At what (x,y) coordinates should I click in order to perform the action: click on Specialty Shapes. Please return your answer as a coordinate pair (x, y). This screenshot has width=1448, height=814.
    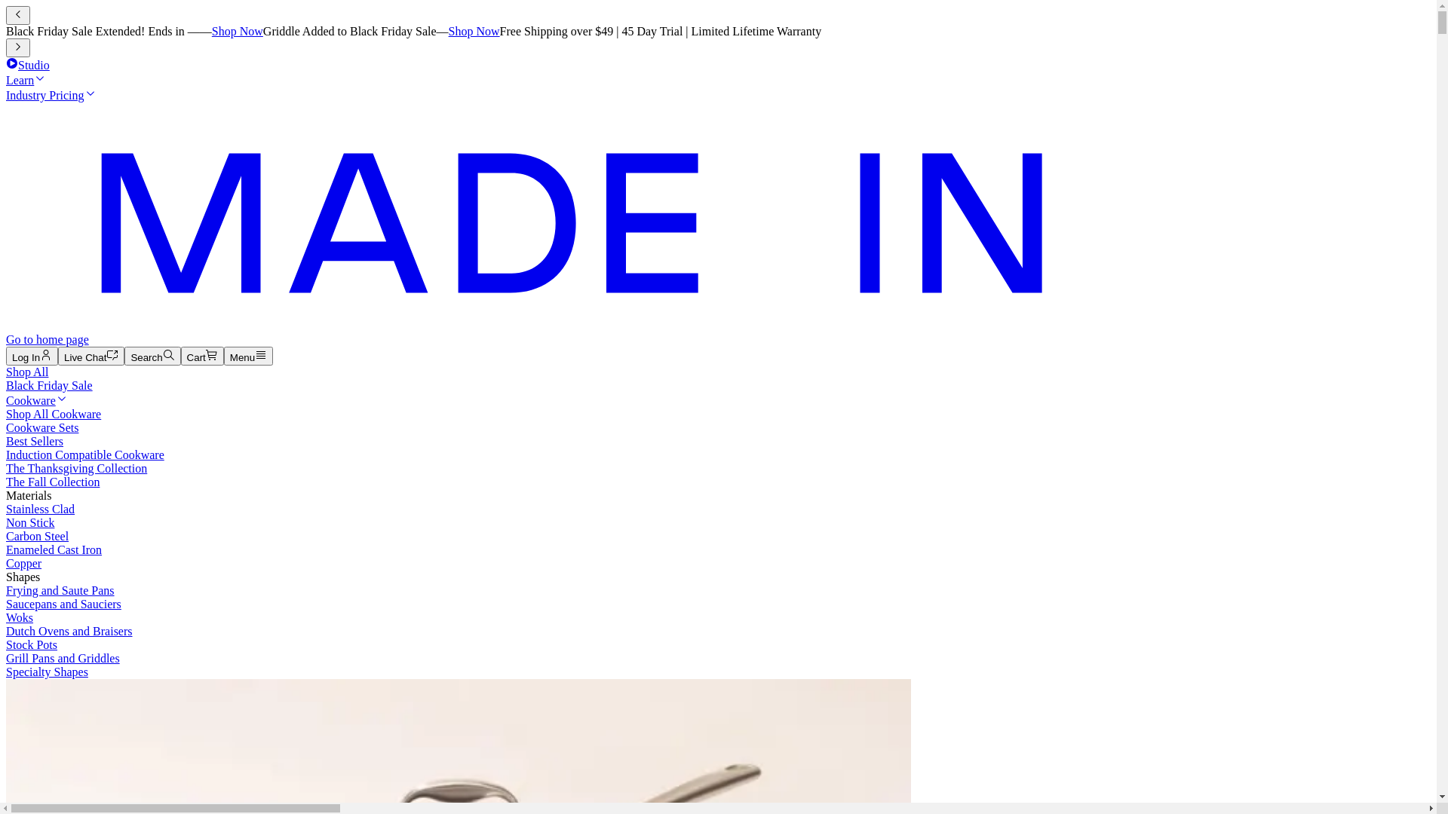
    Looking at the image, I should click on (47, 672).